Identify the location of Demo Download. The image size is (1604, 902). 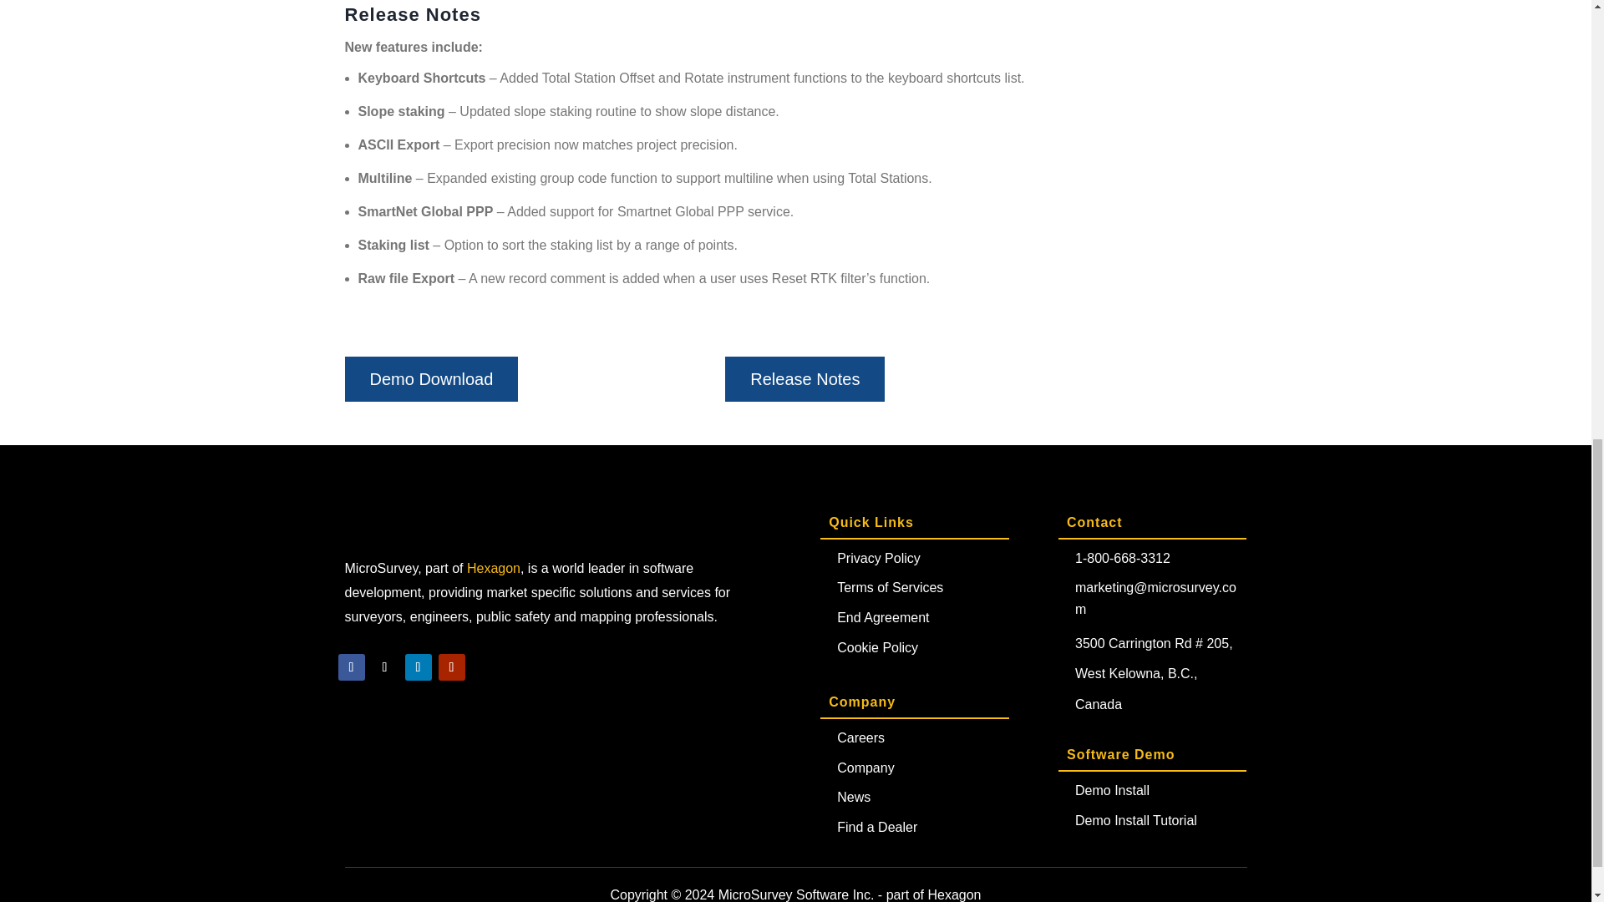
(431, 378).